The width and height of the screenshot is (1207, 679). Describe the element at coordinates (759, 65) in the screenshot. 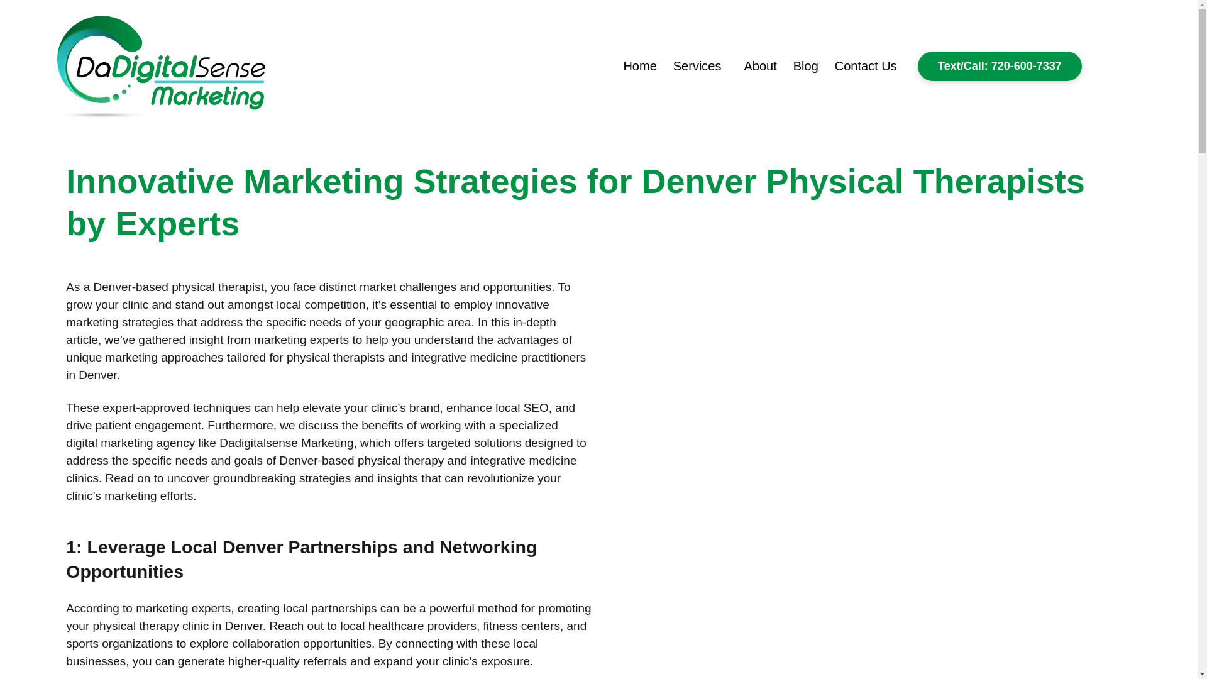

I see `About` at that location.